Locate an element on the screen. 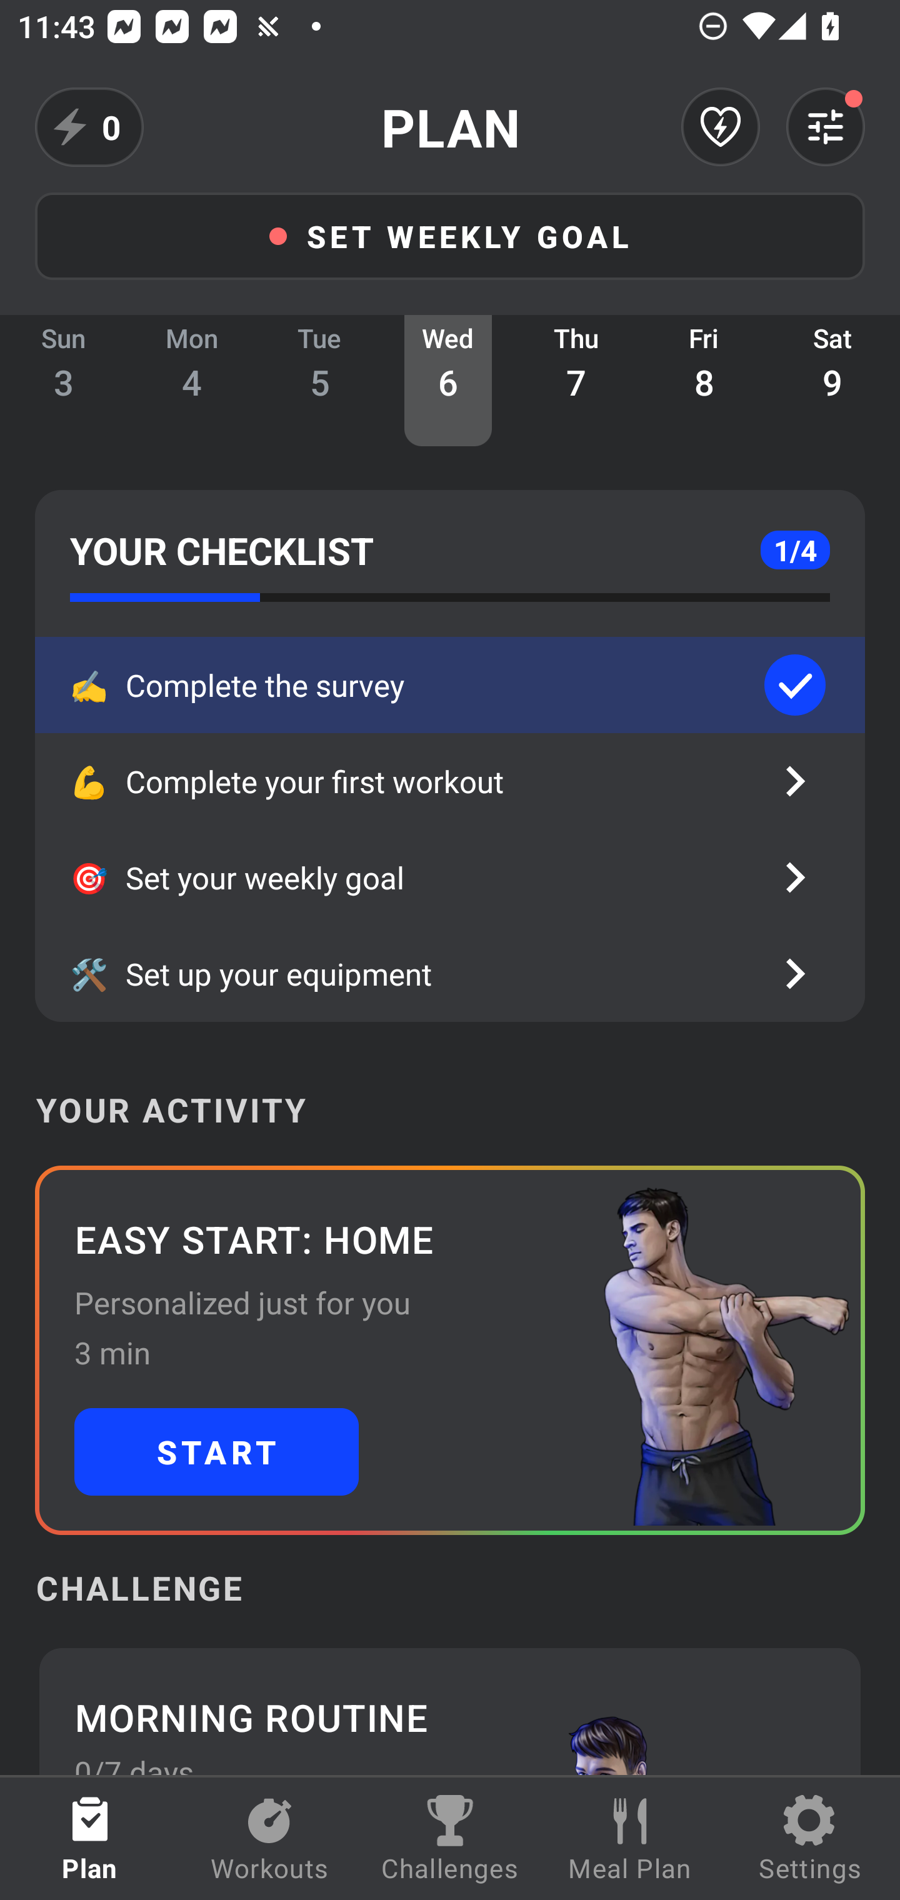   Meal Plan  is located at coordinates (630, 1839).